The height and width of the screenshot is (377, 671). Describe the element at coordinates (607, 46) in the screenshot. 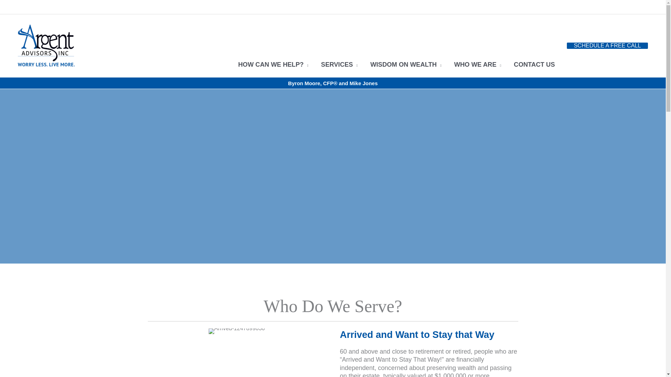

I see `SCHEDULE A FREE CALL` at that location.